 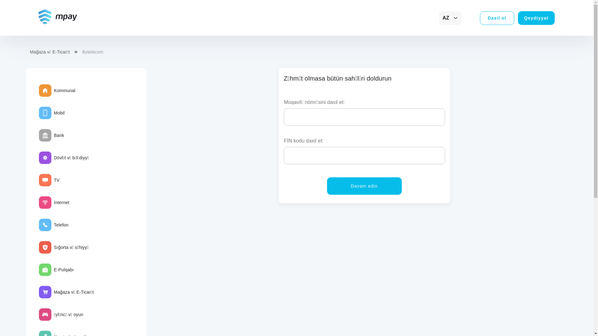 What do you see at coordinates (497, 18) in the screenshot?
I see `Daxil ol` at bounding box center [497, 18].